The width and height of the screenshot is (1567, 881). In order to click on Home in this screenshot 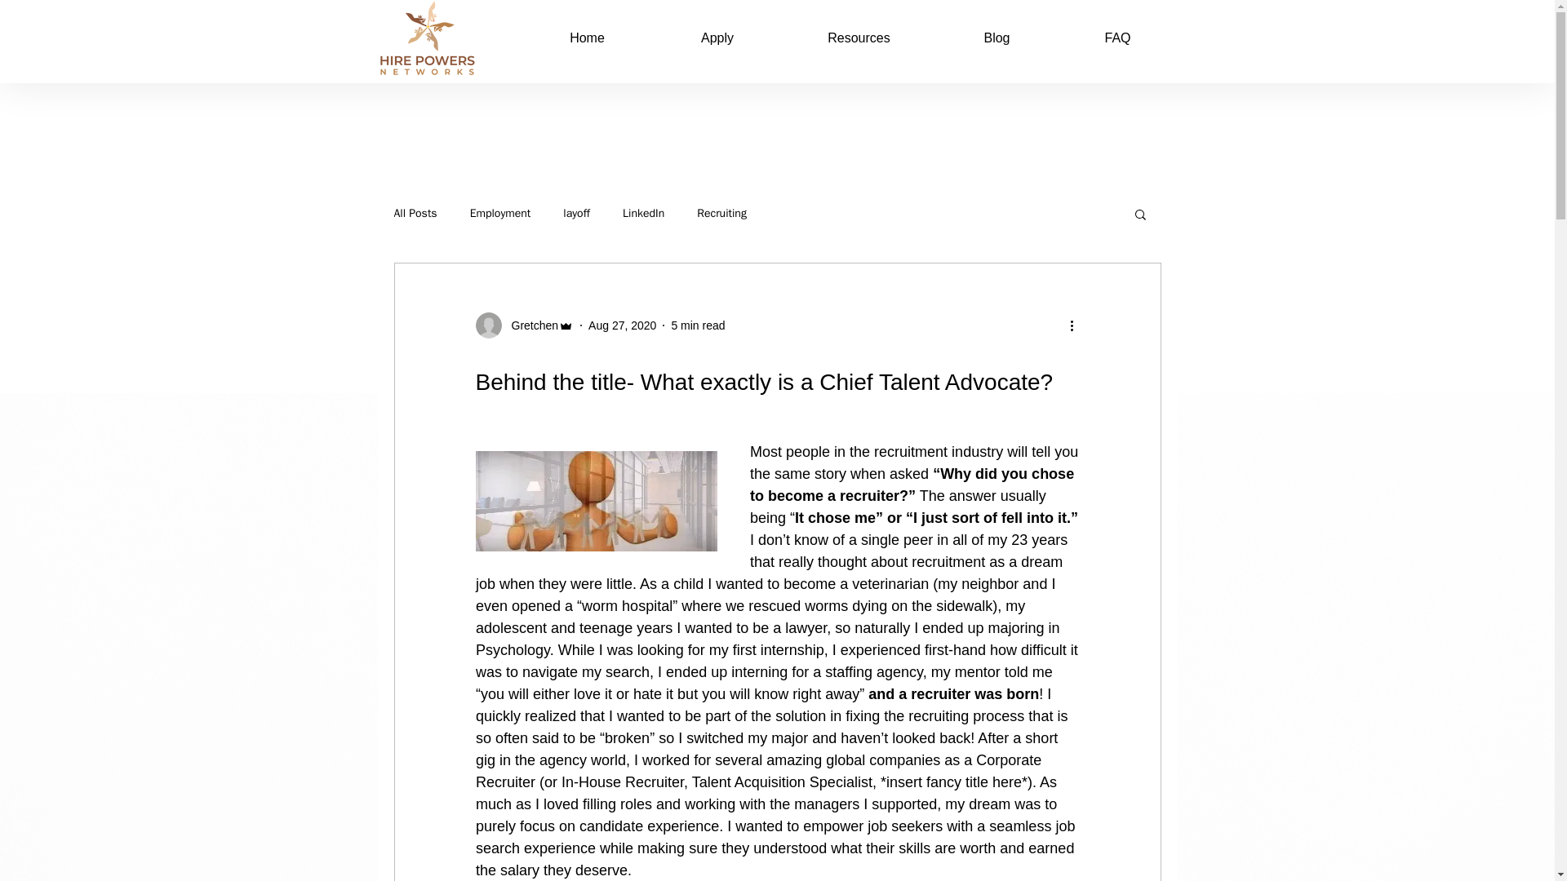, I will do `click(588, 38)`.